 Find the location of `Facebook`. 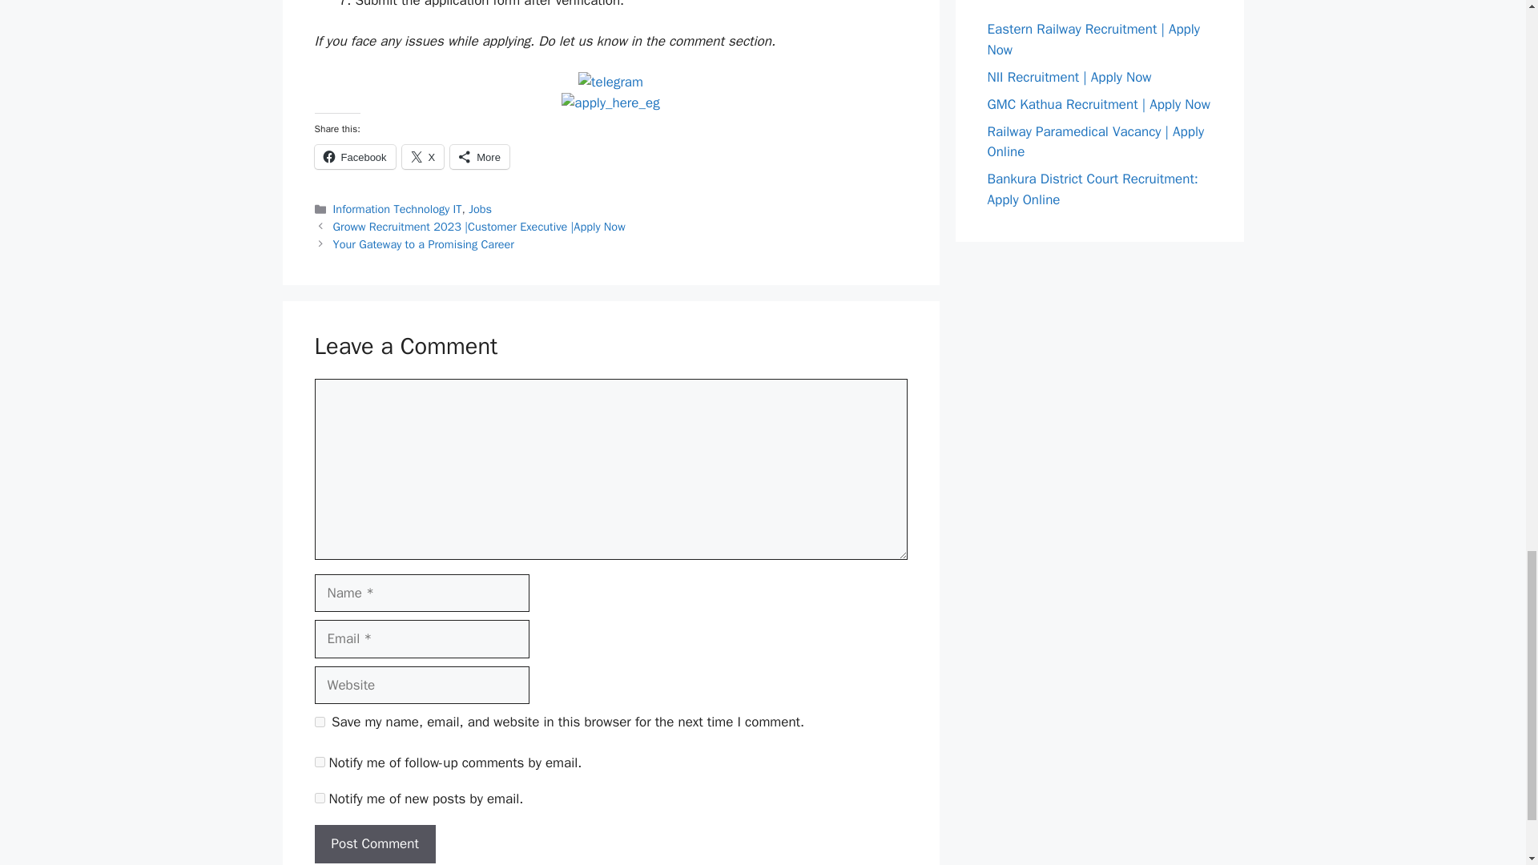

Facebook is located at coordinates (354, 155).